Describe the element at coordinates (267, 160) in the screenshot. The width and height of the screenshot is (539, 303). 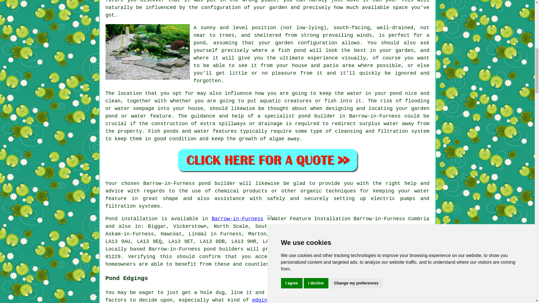
I see `Pond Installer Quotes in Barrow-in-Furness Cumbria` at that location.